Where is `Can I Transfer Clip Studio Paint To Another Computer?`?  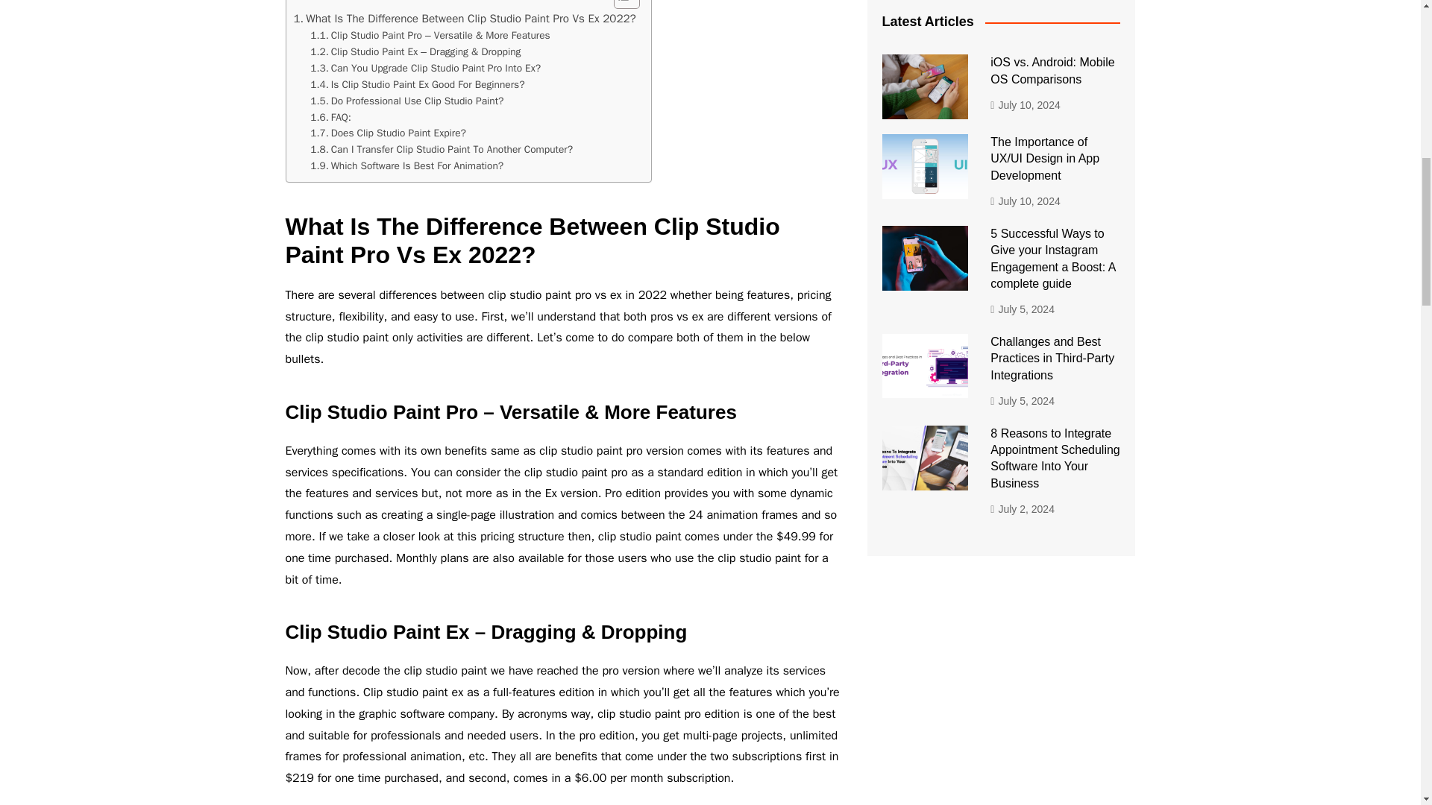 Can I Transfer Clip Studio Paint To Another Computer? is located at coordinates (442, 149).